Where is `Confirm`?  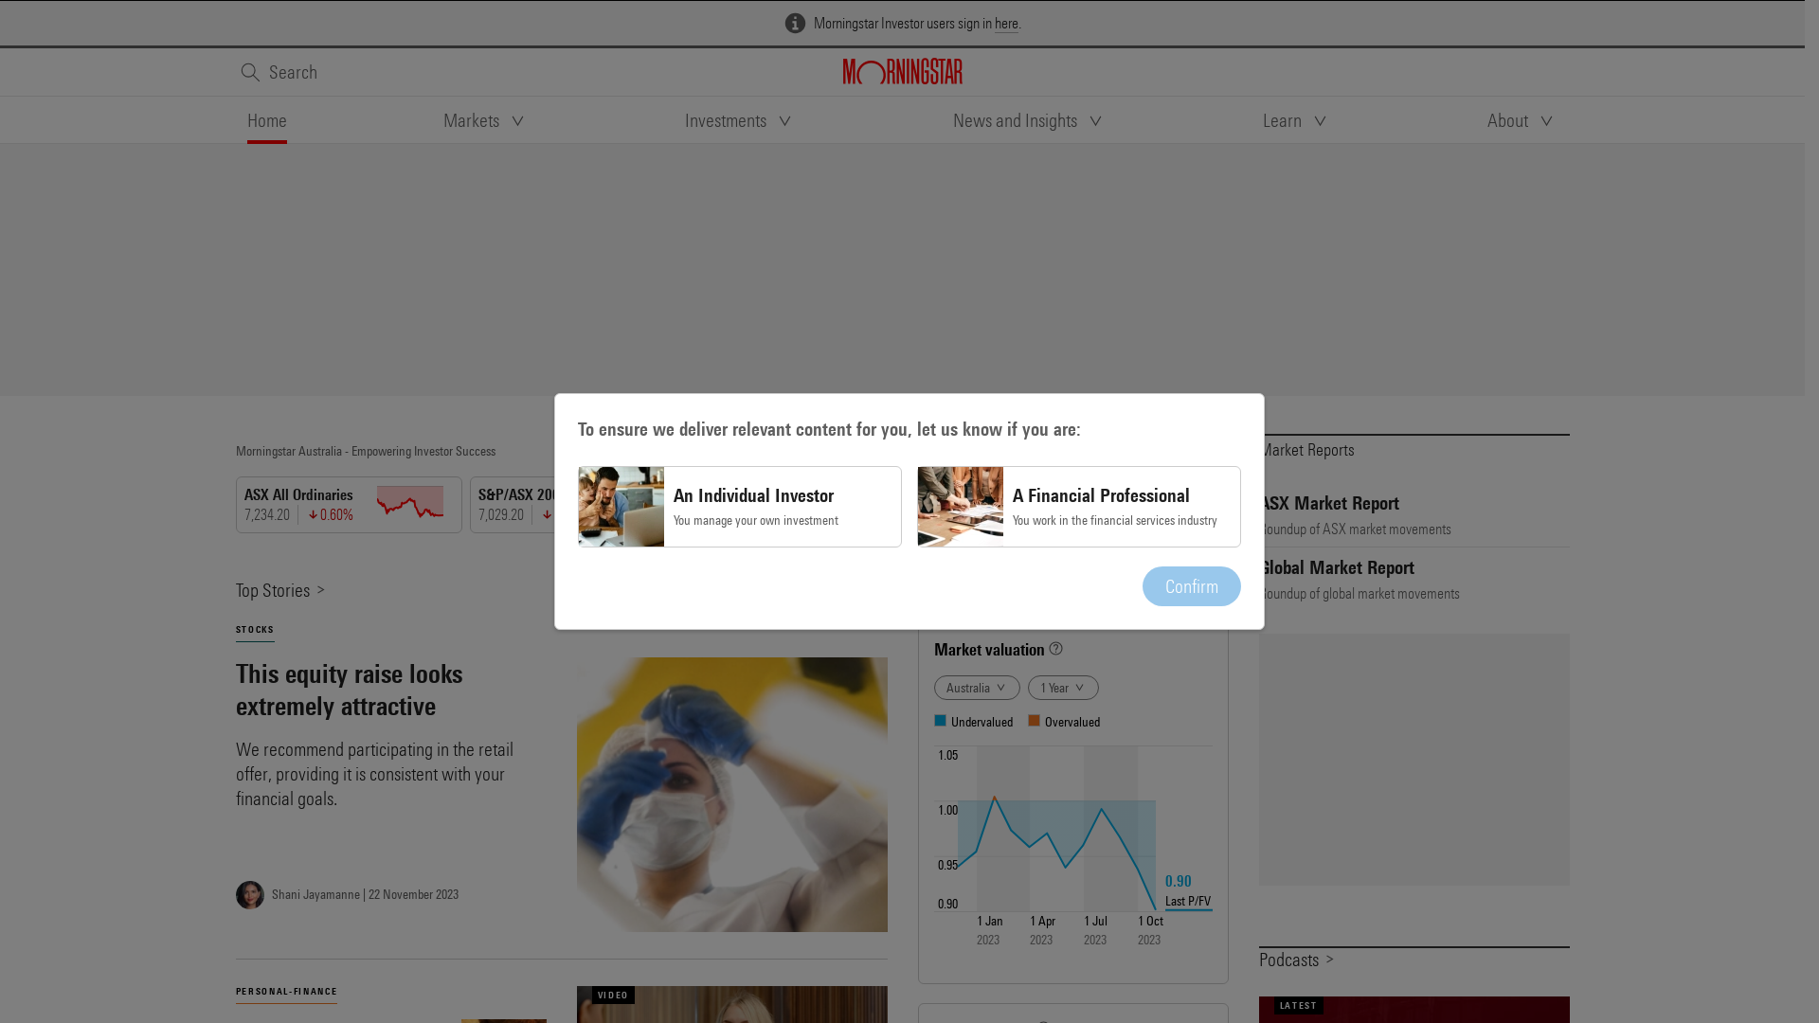
Confirm is located at coordinates (1192, 586).